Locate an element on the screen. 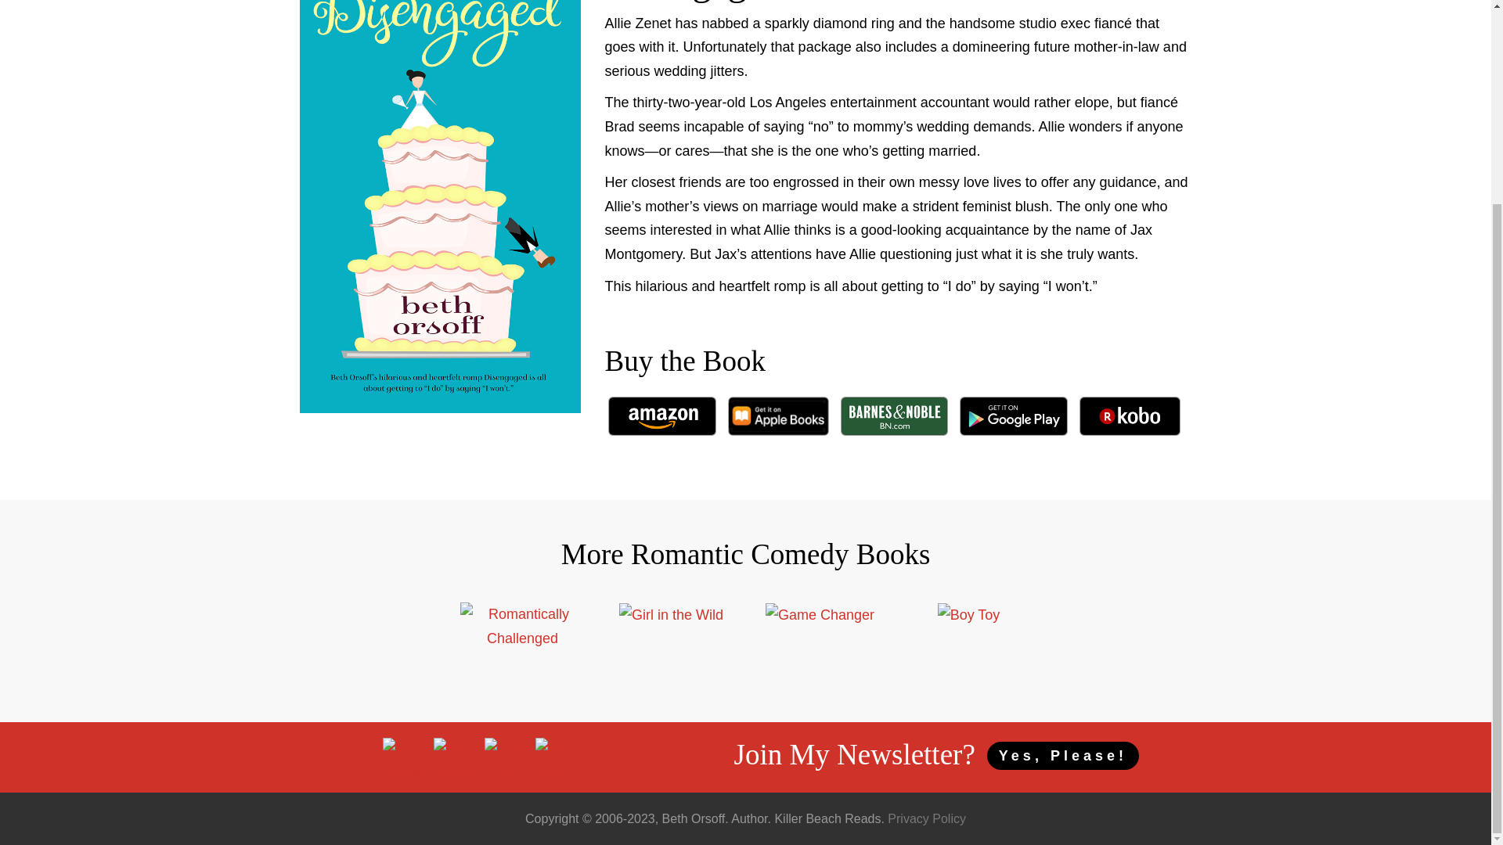  Yes, Please! is located at coordinates (1063, 756).